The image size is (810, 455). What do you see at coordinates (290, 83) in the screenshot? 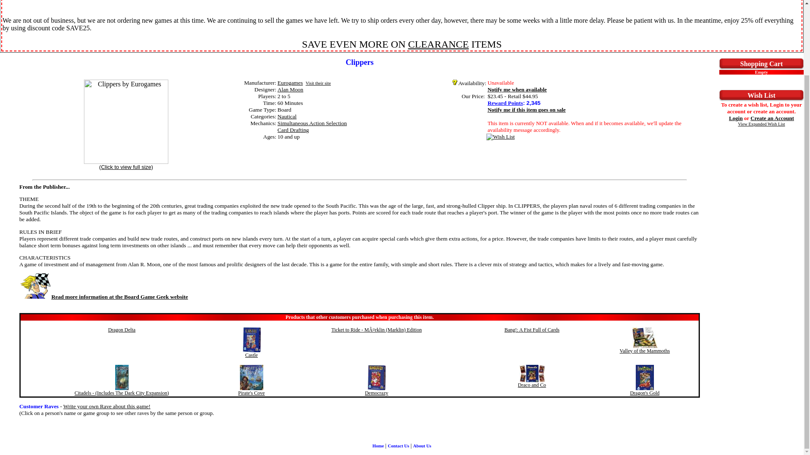
I see `Eurogames` at bounding box center [290, 83].